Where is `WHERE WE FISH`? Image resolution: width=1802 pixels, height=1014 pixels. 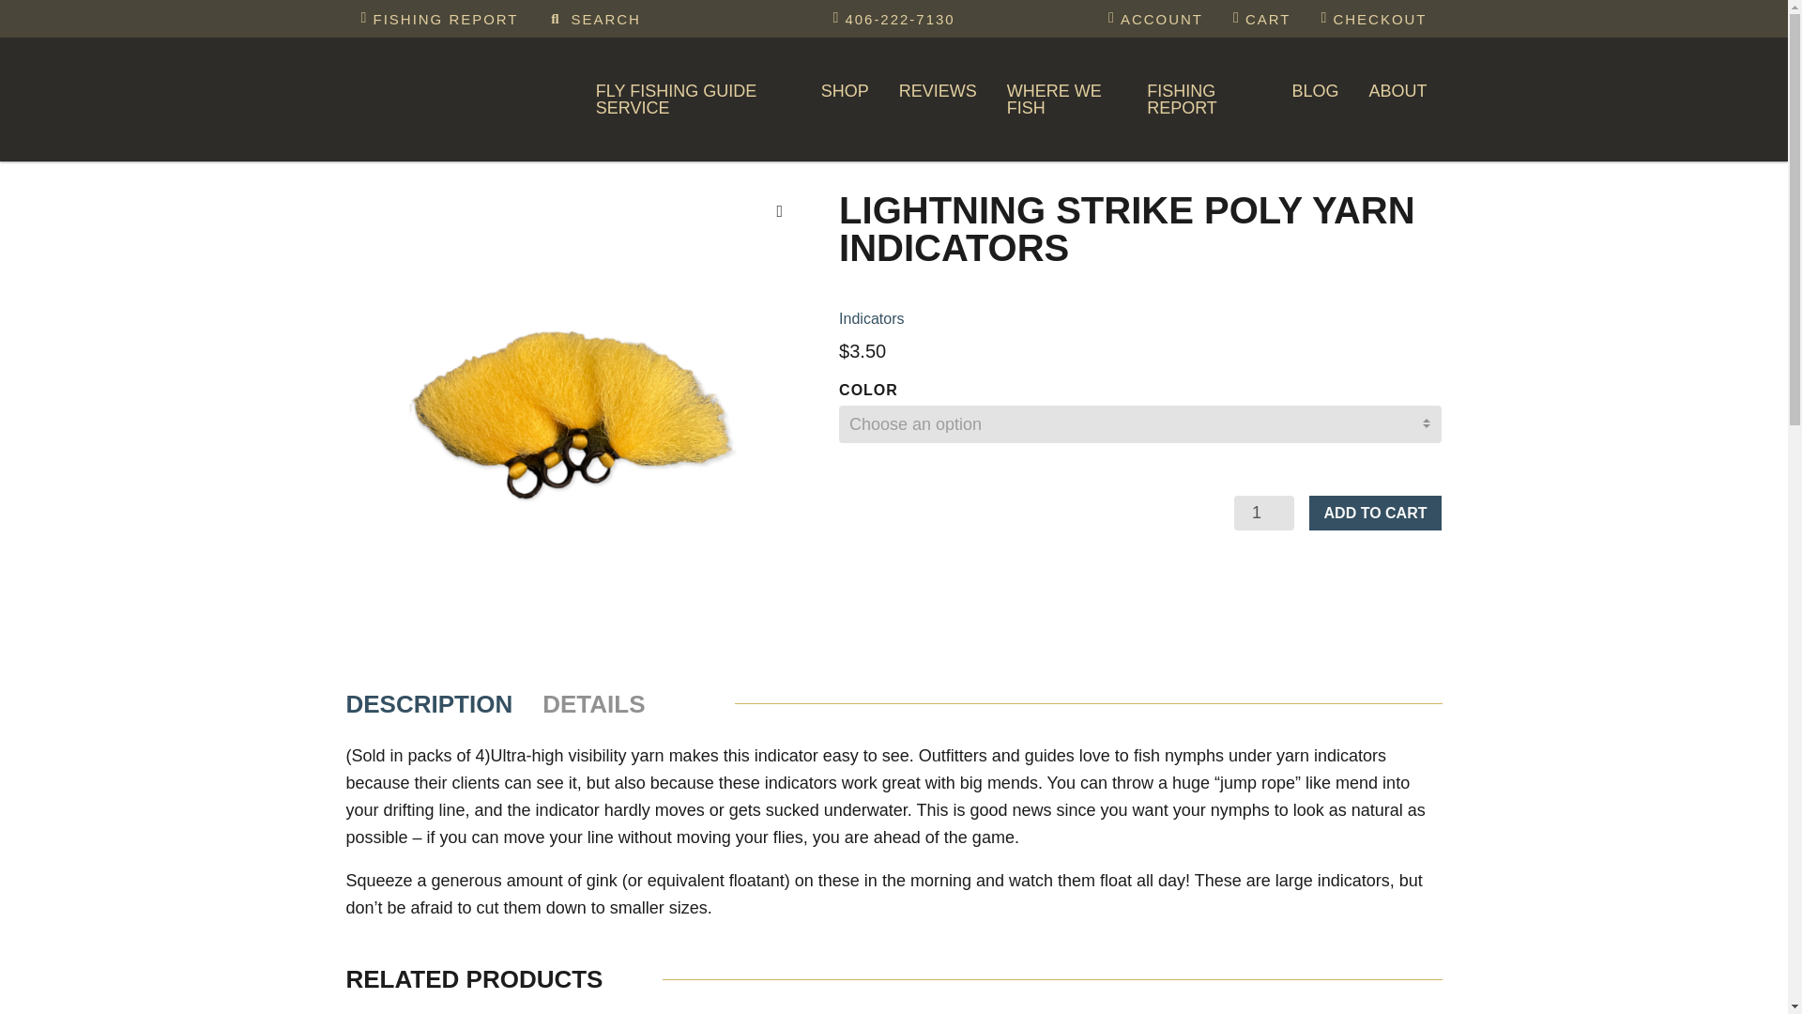
WHERE WE FISH is located at coordinates (1062, 100).